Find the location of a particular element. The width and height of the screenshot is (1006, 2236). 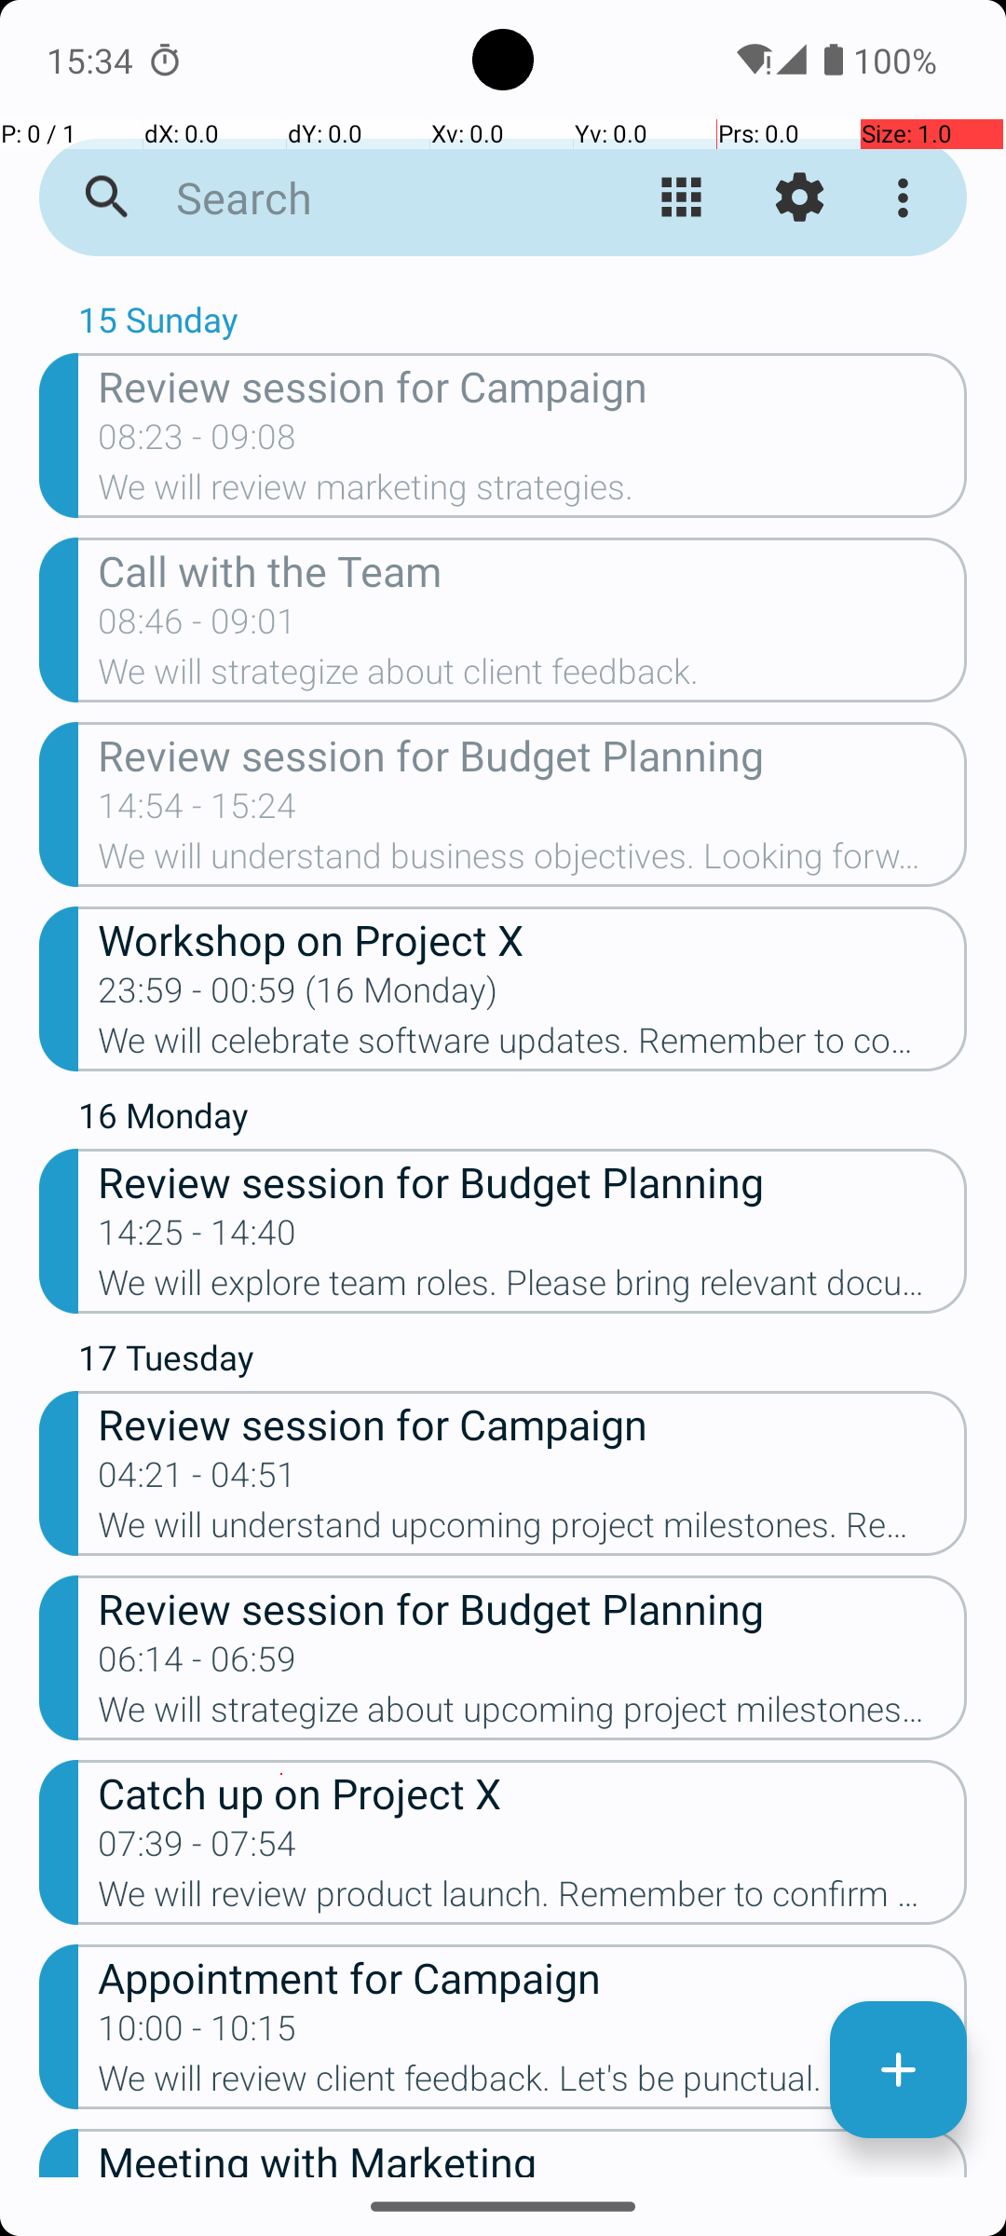

We will strategize about upcoming project milestones. Looking forward to productive discussions. is located at coordinates (533, 1715).